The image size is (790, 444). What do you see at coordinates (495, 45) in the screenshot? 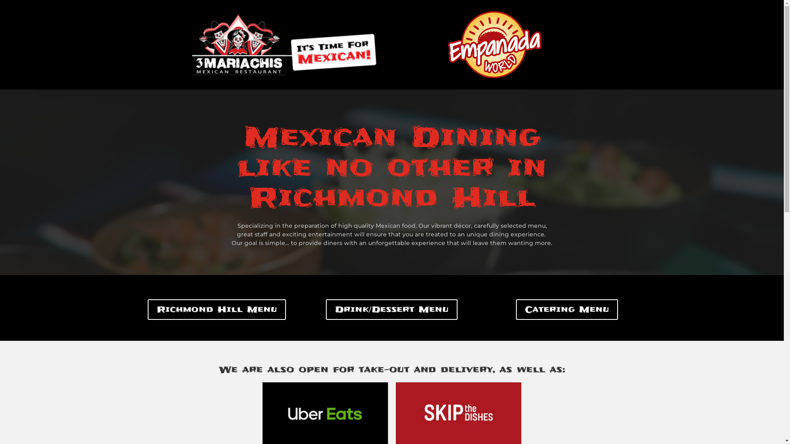
I see `Empanada-Final-VER2` at bounding box center [495, 45].